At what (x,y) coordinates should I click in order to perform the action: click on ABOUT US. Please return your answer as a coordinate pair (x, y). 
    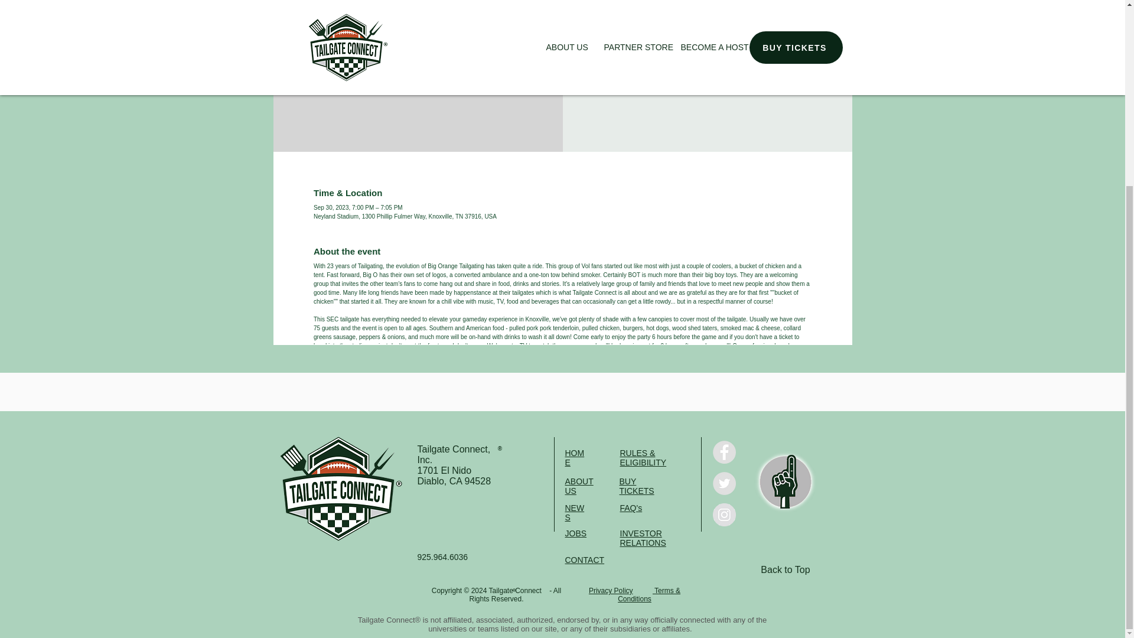
    Looking at the image, I should click on (579, 486).